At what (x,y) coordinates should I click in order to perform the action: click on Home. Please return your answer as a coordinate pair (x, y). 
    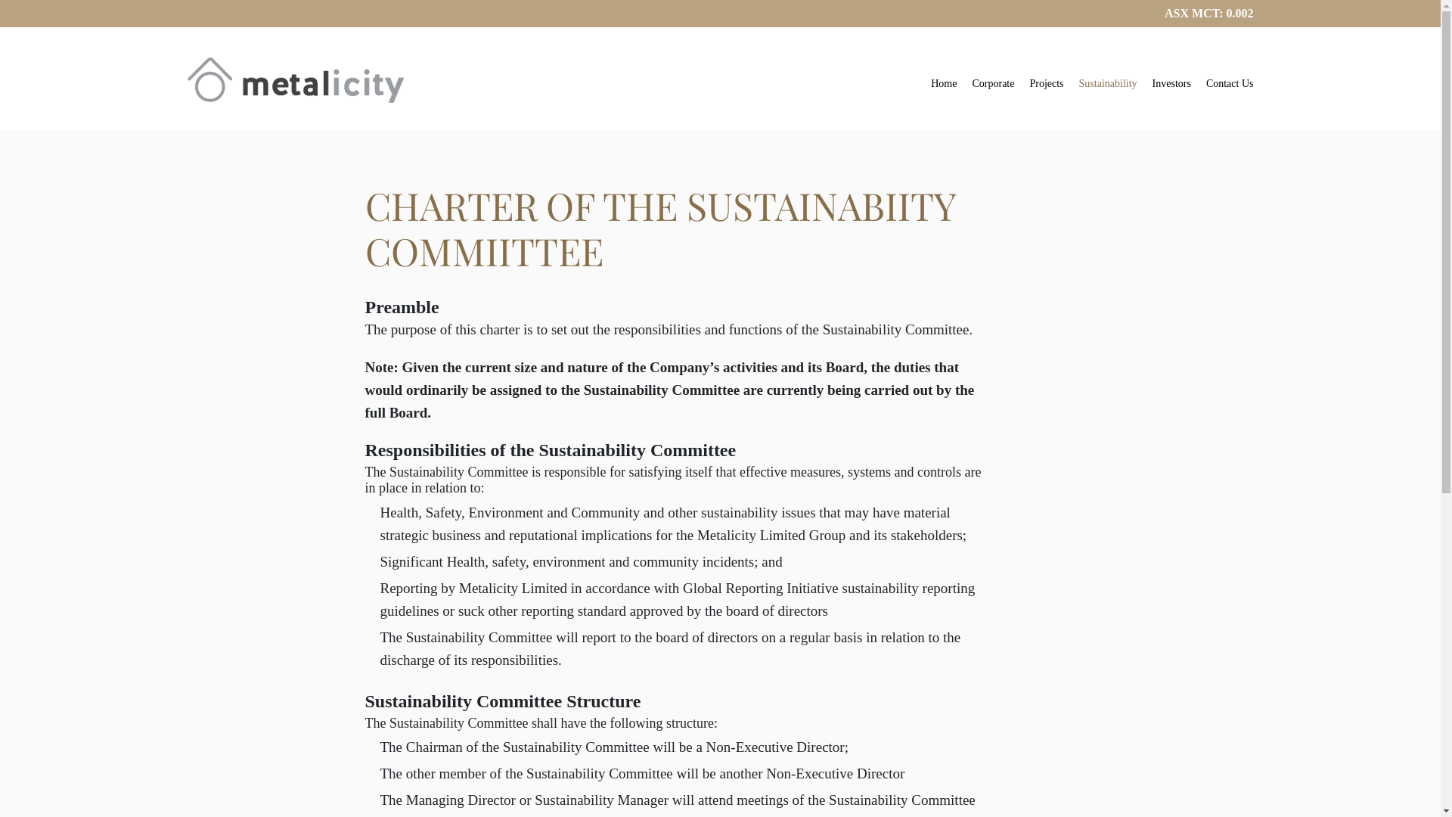
    Looking at the image, I should click on (944, 88).